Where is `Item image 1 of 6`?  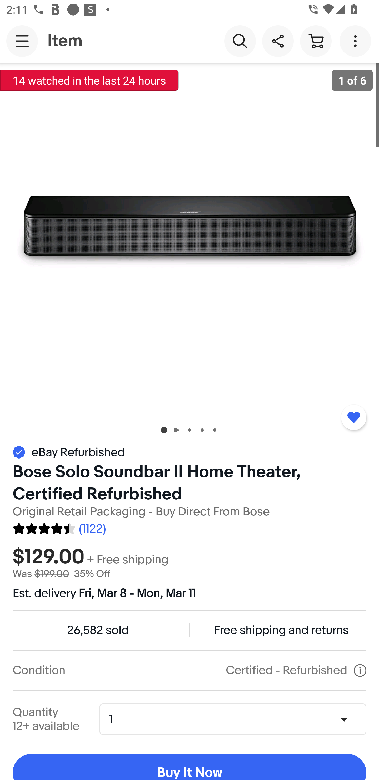
Item image 1 of 6 is located at coordinates (189, 240).